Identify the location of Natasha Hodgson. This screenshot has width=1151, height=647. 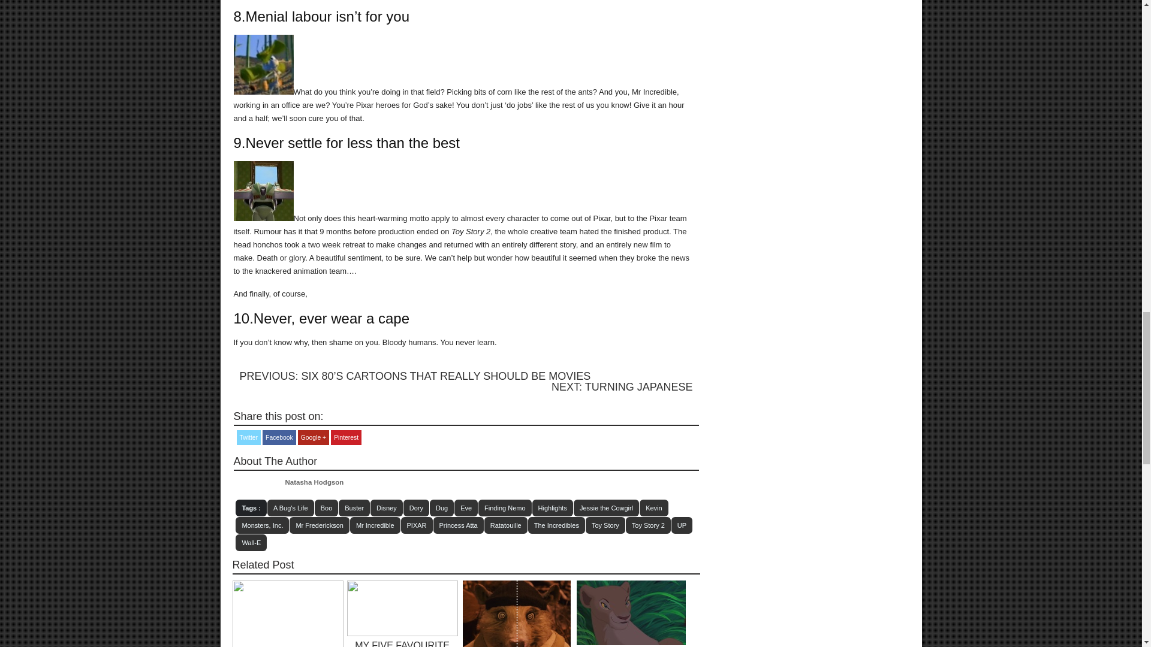
(315, 482).